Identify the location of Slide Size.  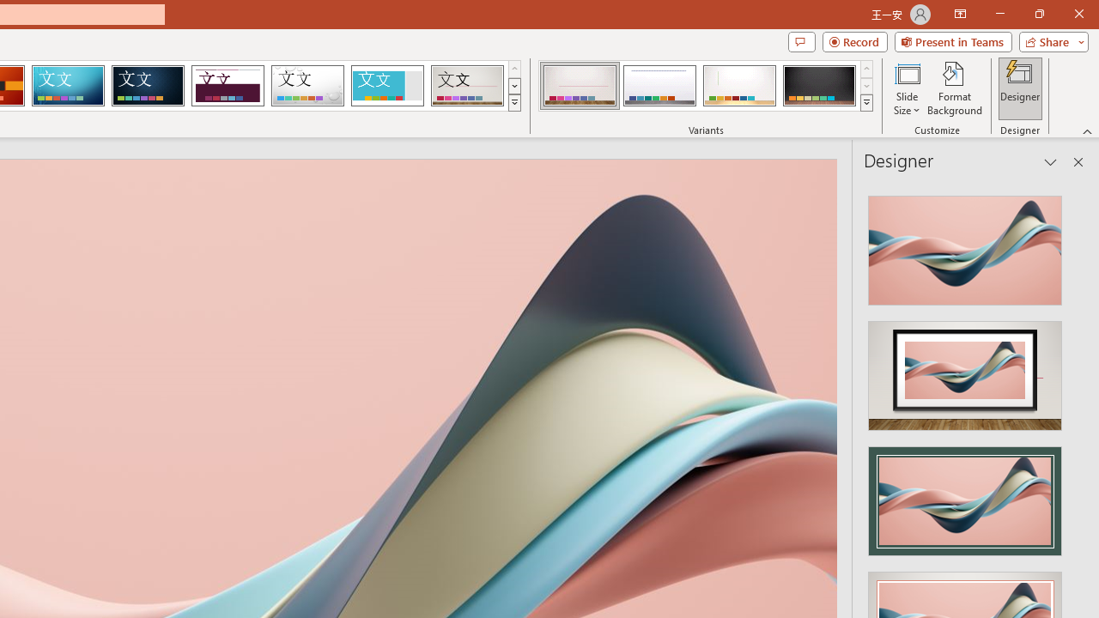
(907, 88).